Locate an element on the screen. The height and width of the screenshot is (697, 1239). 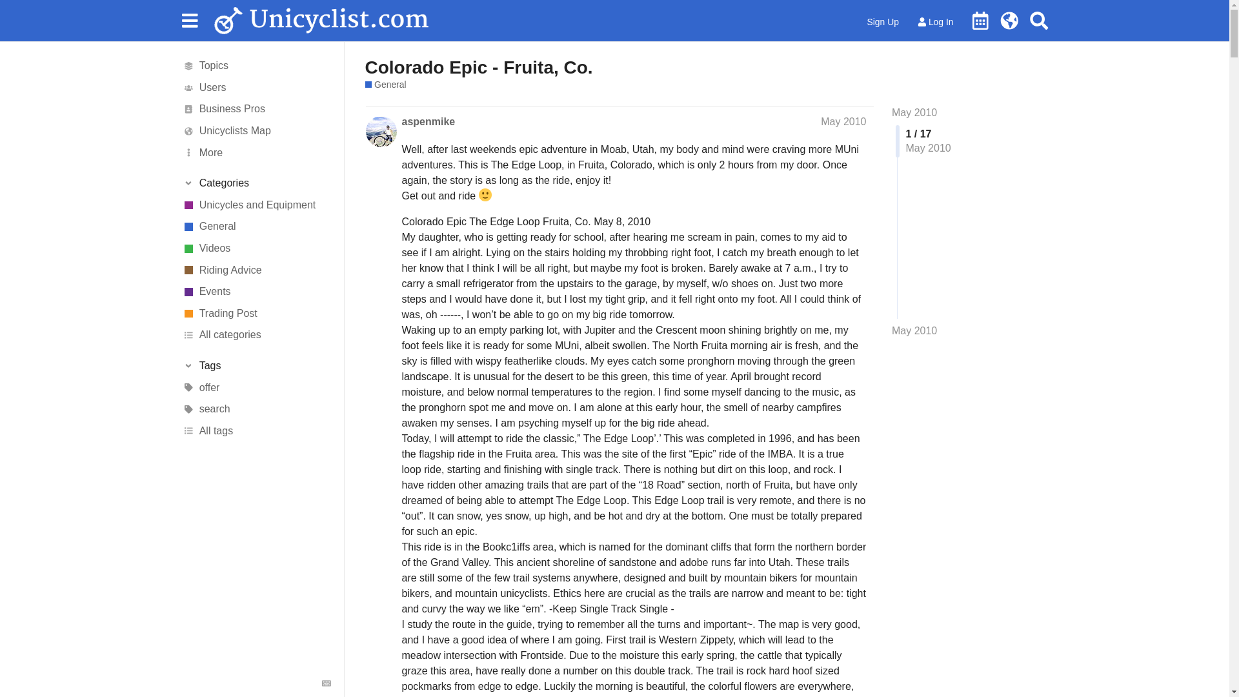
All tags is located at coordinates (256, 431).